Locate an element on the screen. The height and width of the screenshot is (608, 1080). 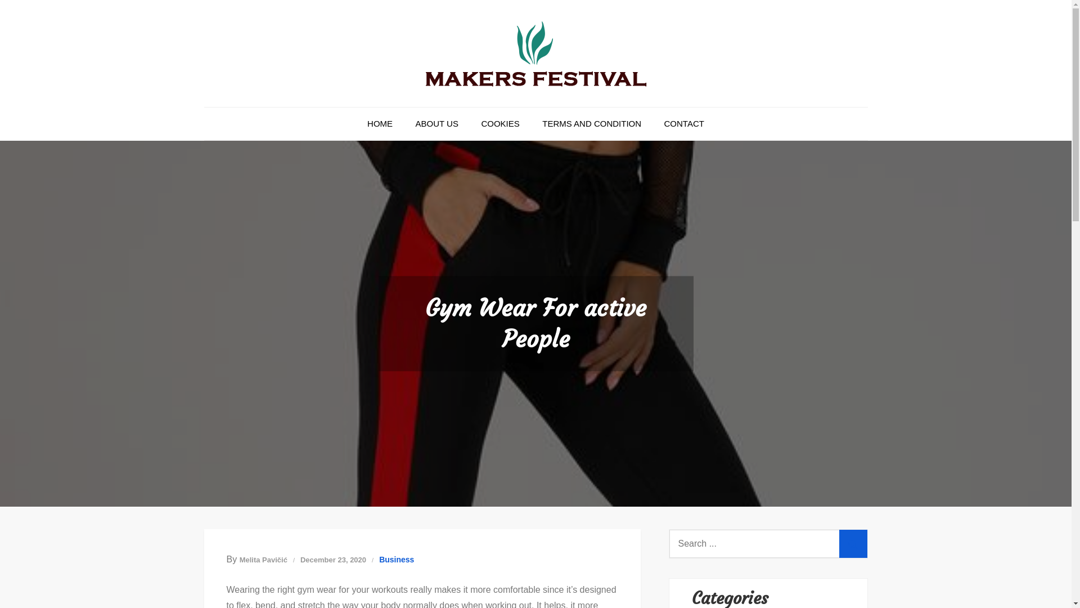
CONTACT is located at coordinates (684, 124).